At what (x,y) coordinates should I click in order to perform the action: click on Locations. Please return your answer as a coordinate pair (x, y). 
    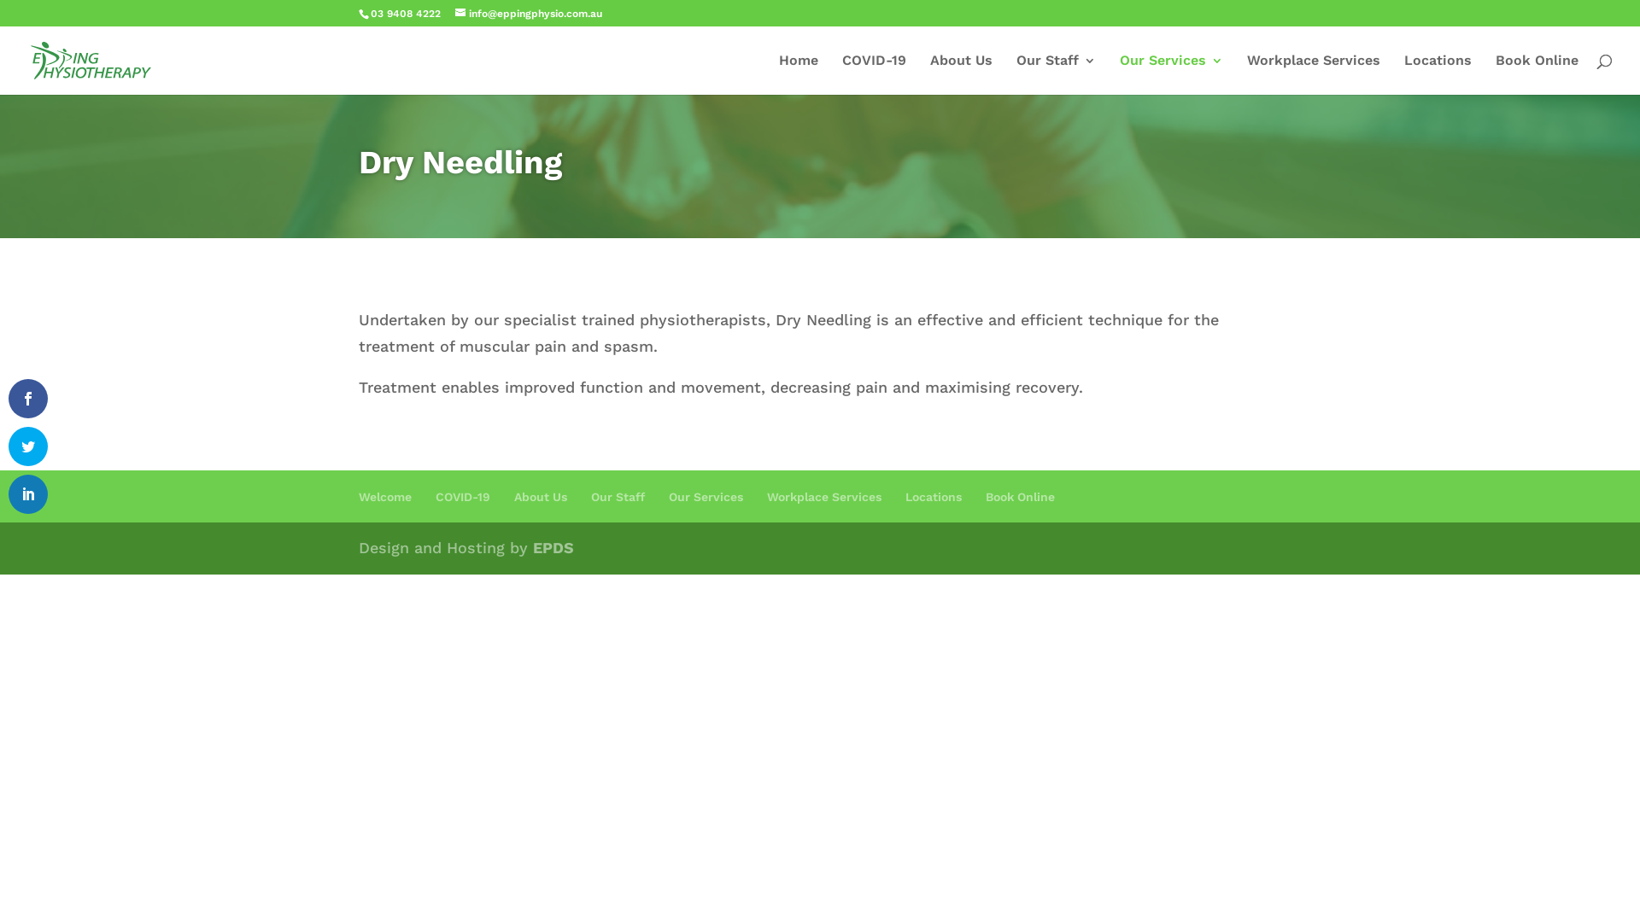
    Looking at the image, I should click on (1438, 75).